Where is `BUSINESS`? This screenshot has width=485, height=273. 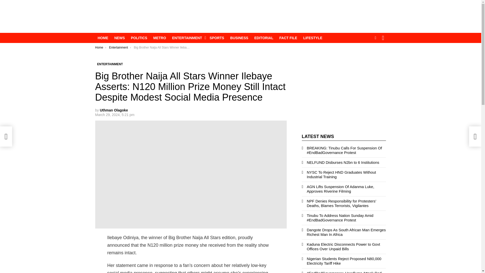 BUSINESS is located at coordinates (239, 38).